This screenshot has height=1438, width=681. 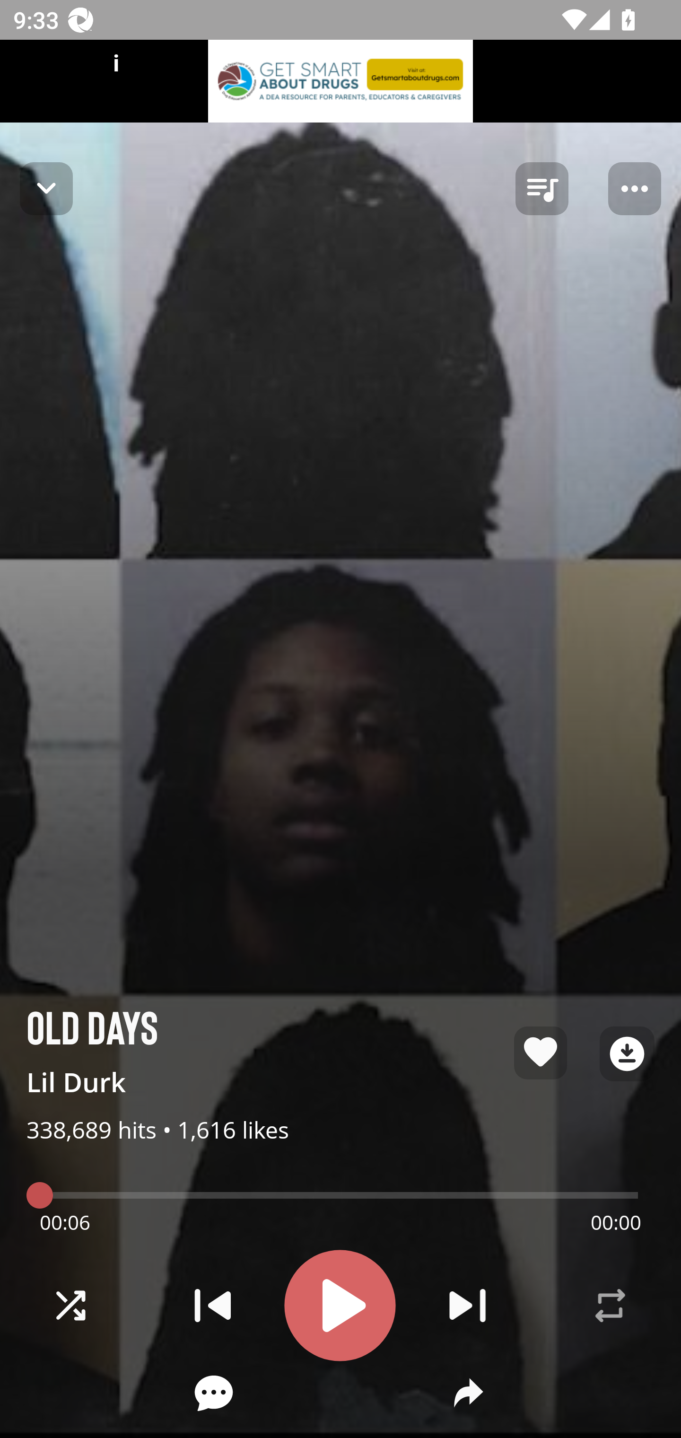 I want to click on queue, so click(x=542, y=189).